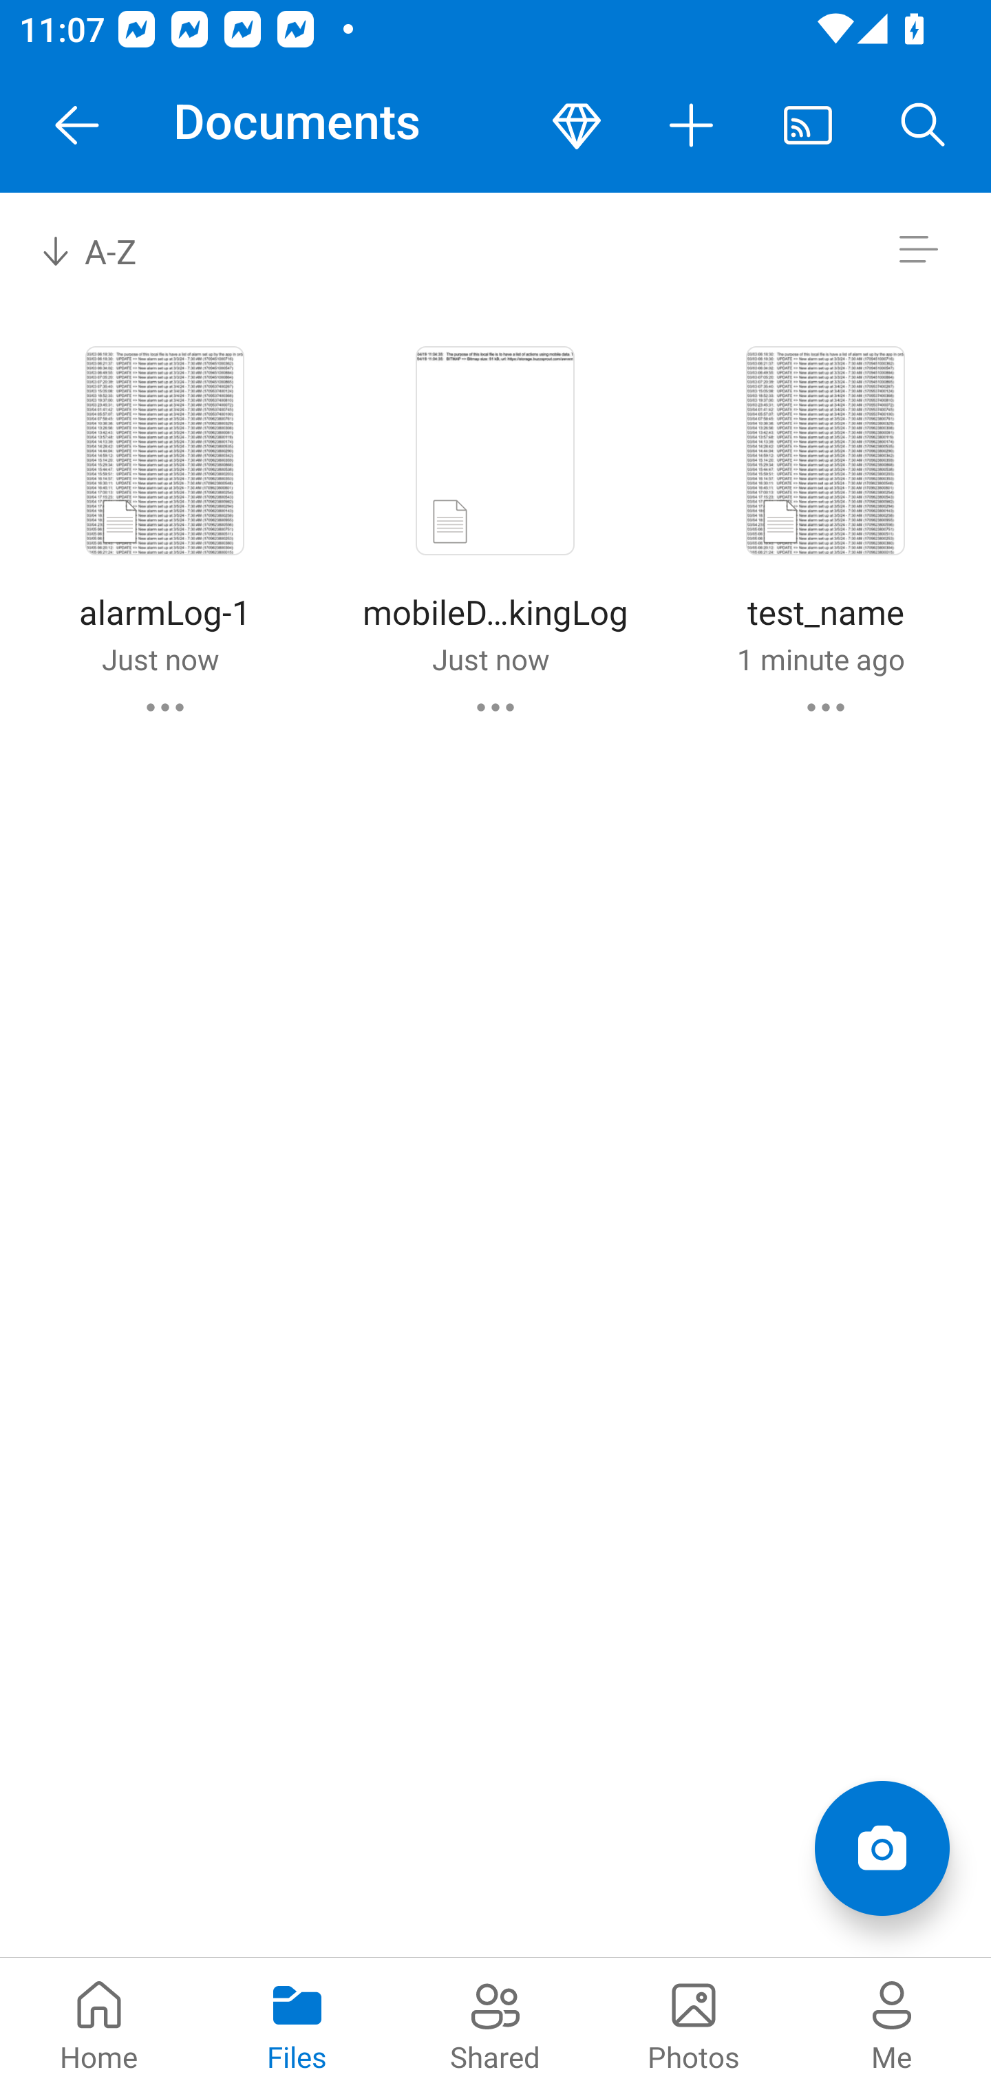  What do you see at coordinates (882, 1848) in the screenshot?
I see `Add items Scan` at bounding box center [882, 1848].